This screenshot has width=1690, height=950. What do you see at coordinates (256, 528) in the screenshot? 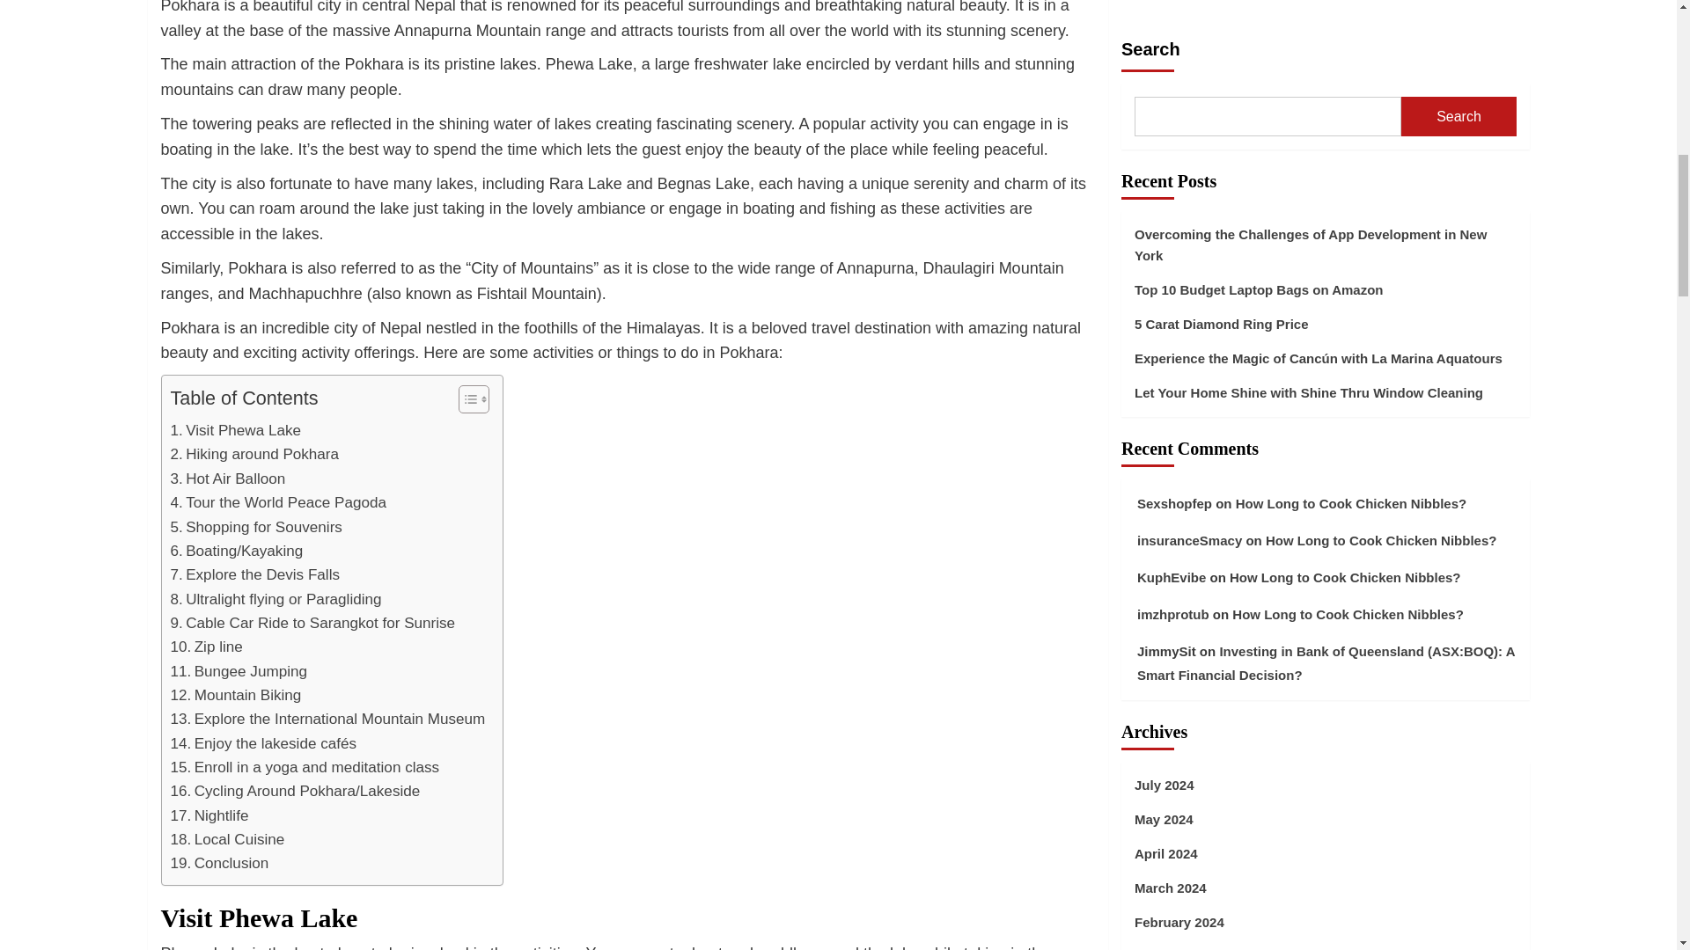
I see `Shopping for Souvenirs` at bounding box center [256, 528].